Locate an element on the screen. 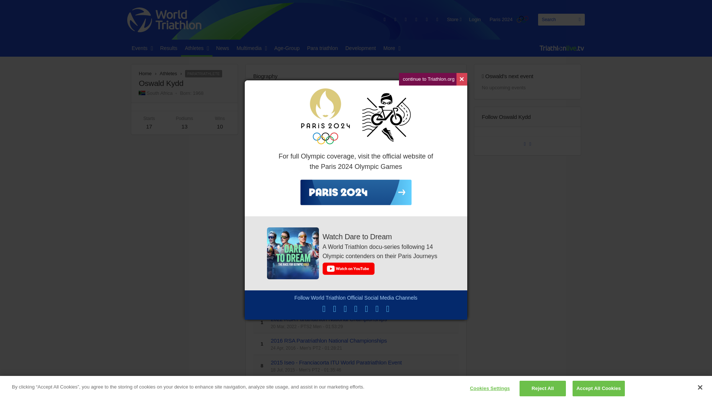 The width and height of the screenshot is (712, 400). World Triathlon is located at coordinates (164, 20).